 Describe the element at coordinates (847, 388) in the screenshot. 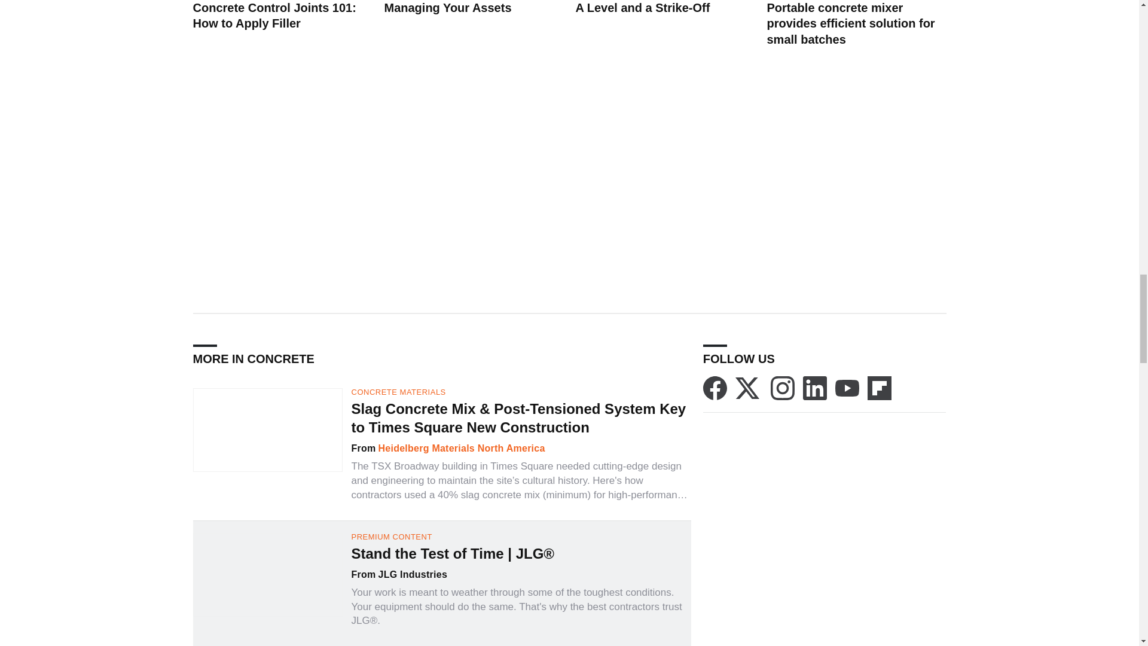

I see `YouTube icon` at that location.